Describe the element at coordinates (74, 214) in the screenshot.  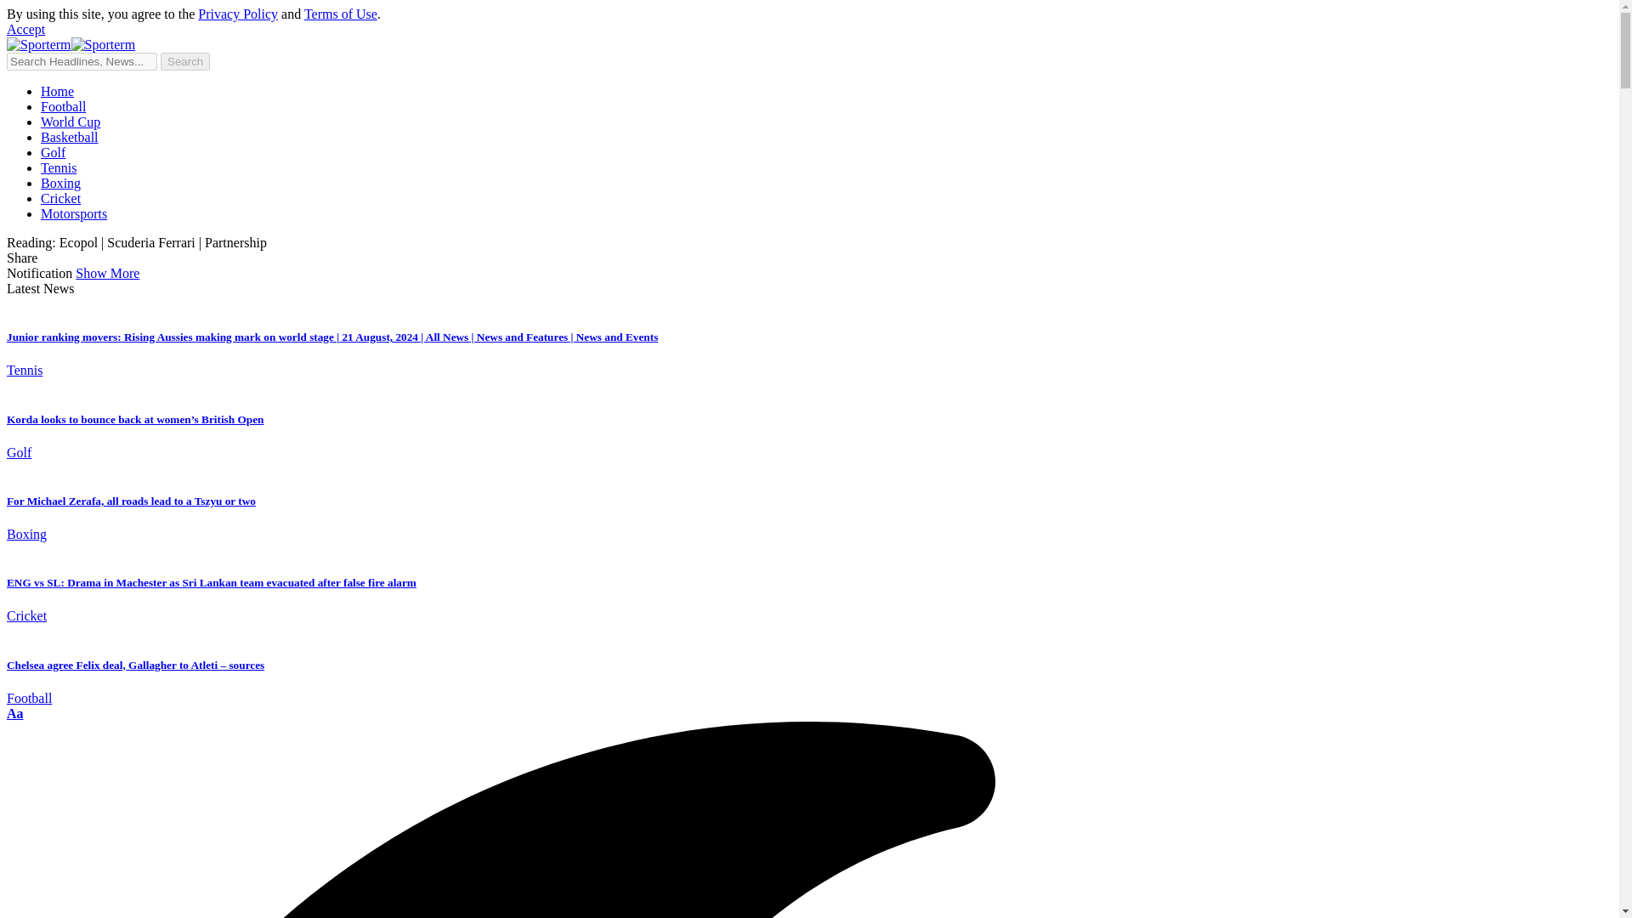
I see `Motorsports` at that location.